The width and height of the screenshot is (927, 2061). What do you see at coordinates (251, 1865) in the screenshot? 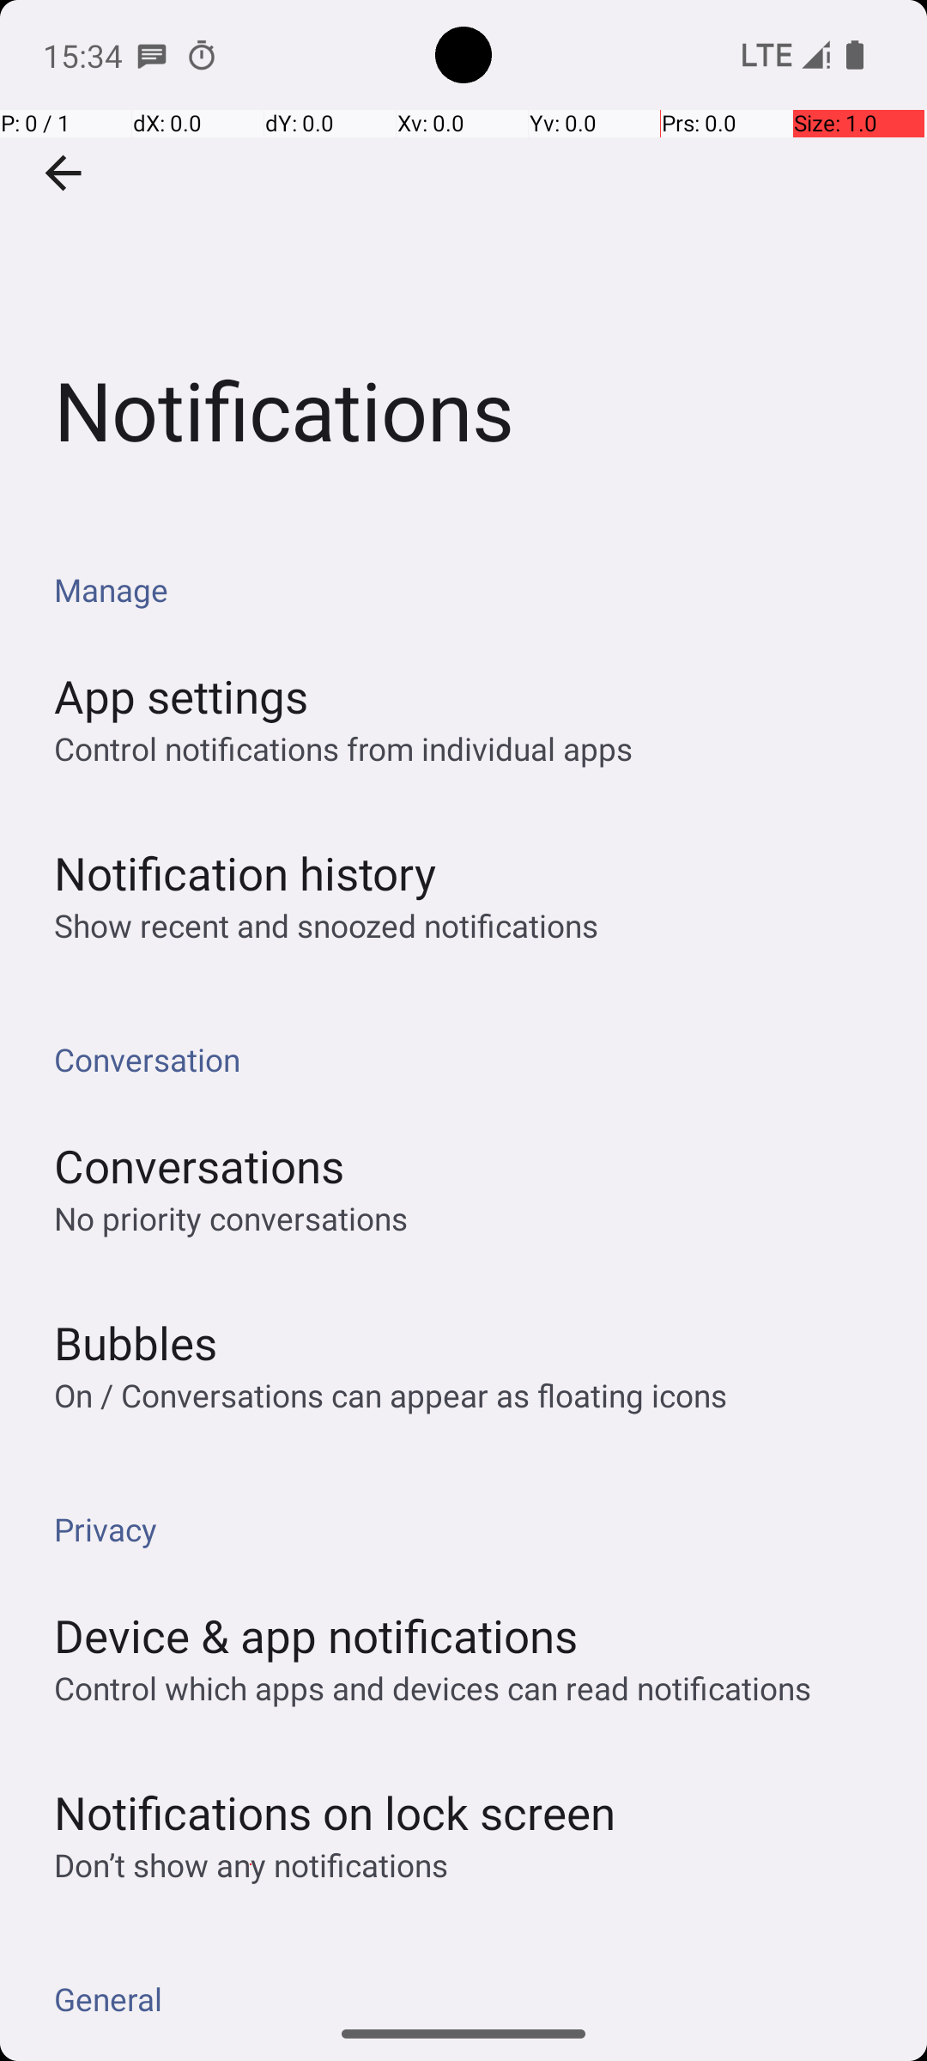
I see `Don’t show any notifications` at bounding box center [251, 1865].